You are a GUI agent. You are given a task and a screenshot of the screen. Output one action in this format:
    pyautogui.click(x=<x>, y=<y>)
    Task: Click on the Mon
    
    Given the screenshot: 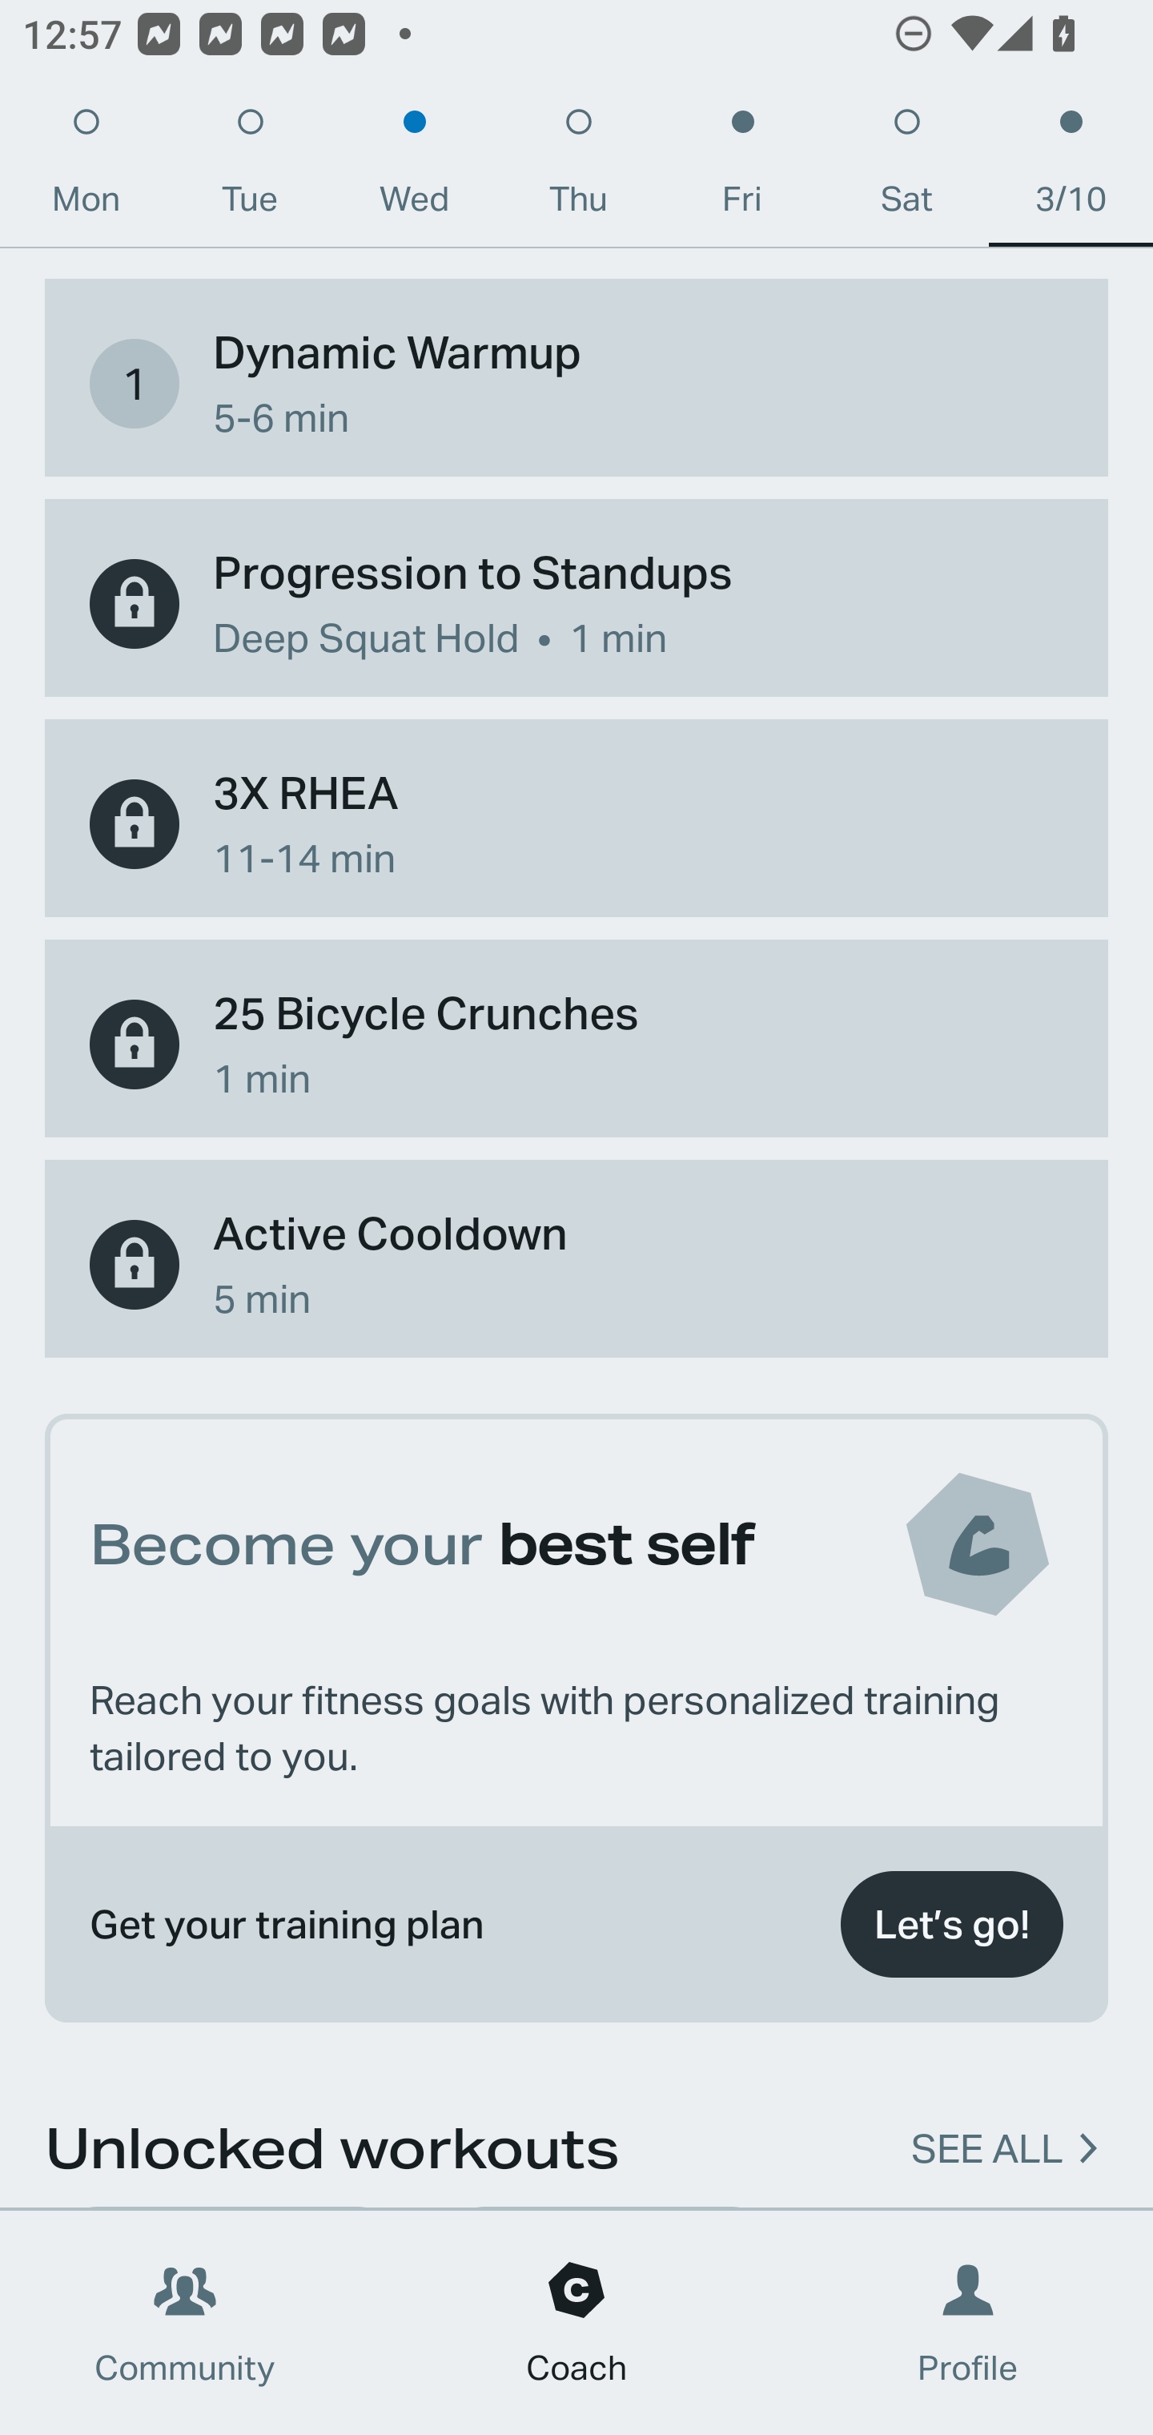 What is the action you would take?
    pyautogui.click(x=86, y=168)
    